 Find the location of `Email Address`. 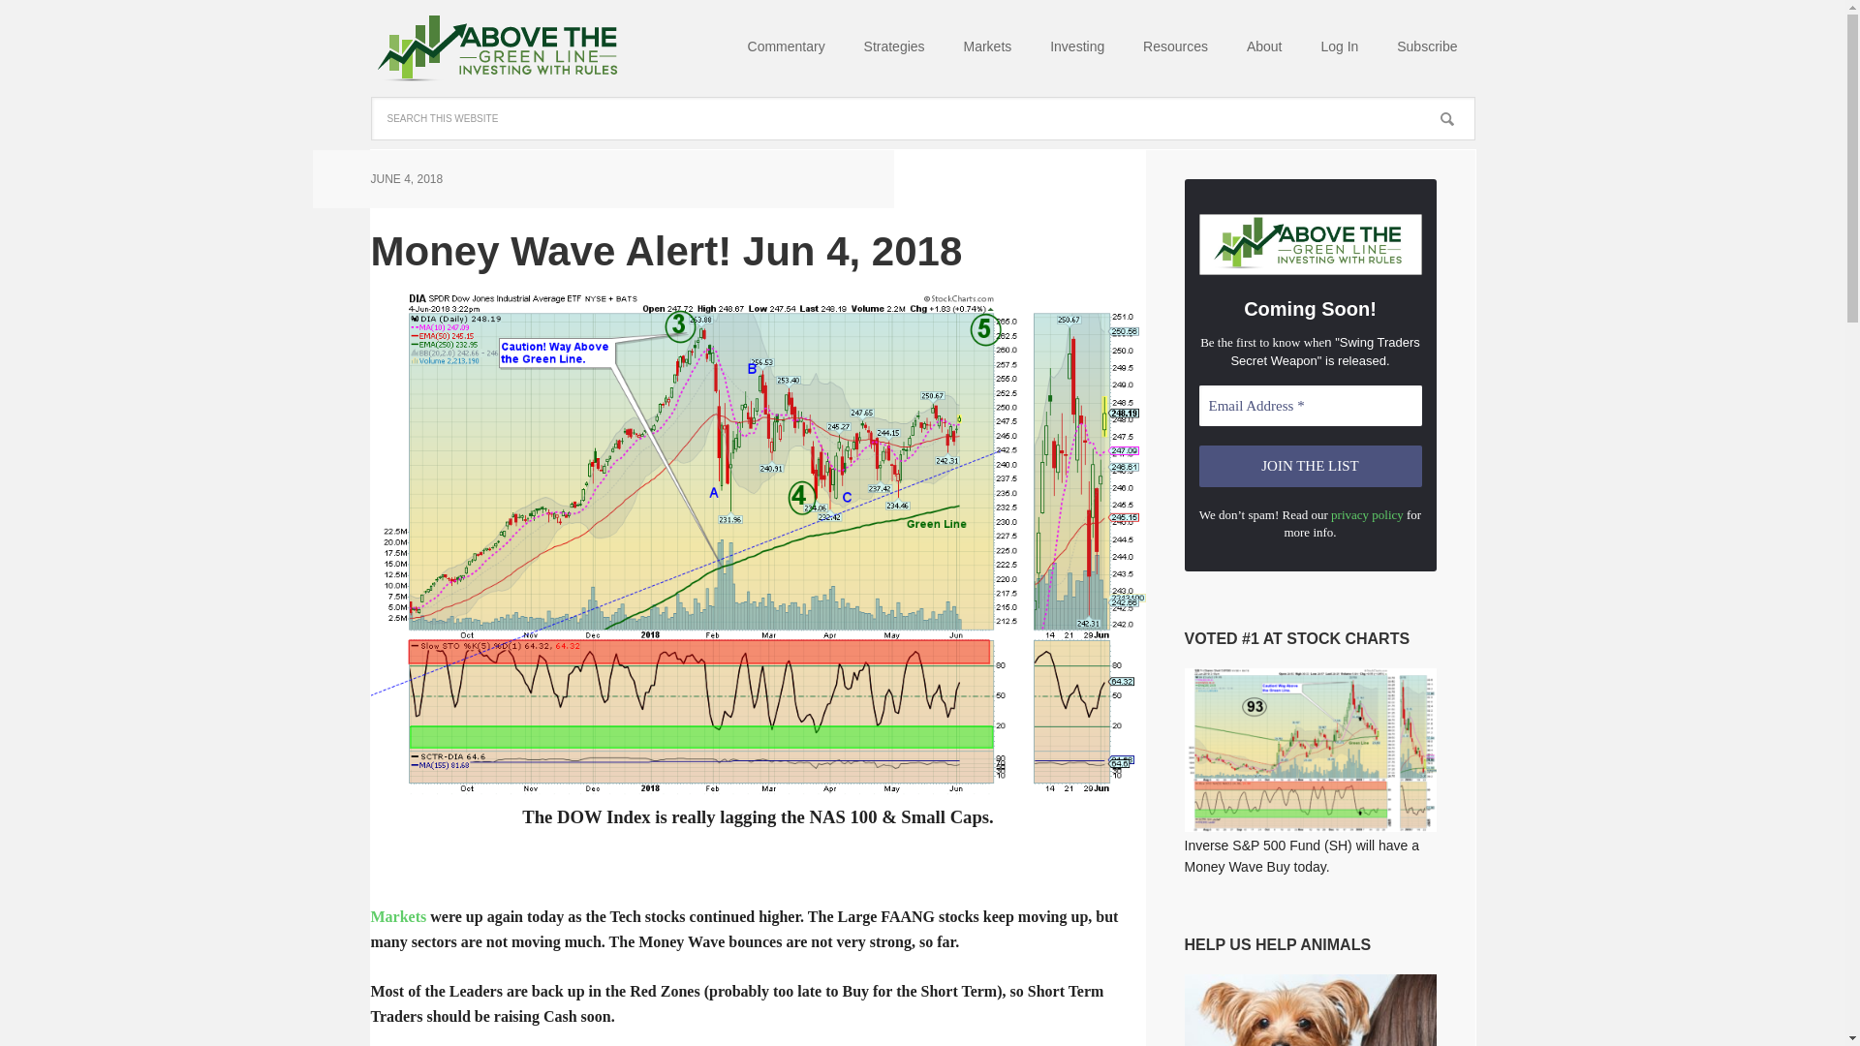

Email Address is located at coordinates (1311, 406).